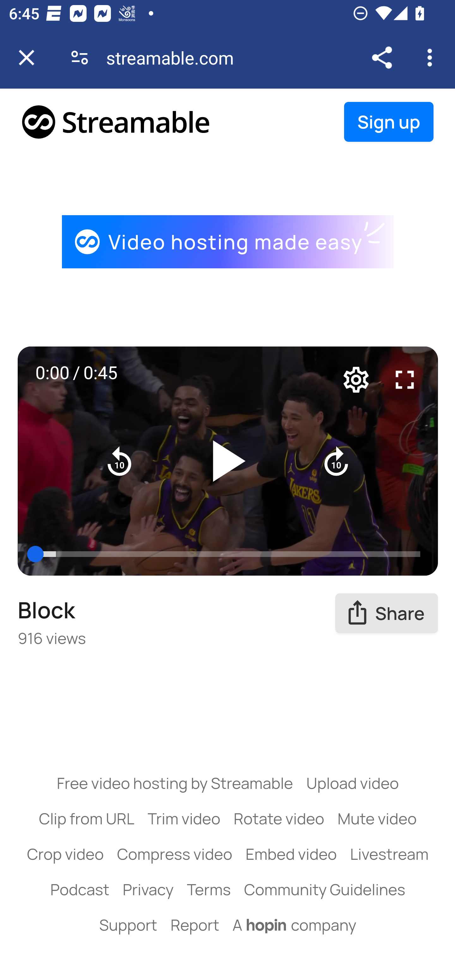 Image resolution: width=455 pixels, height=962 pixels. What do you see at coordinates (356, 379) in the screenshot?
I see `Options (o)` at bounding box center [356, 379].